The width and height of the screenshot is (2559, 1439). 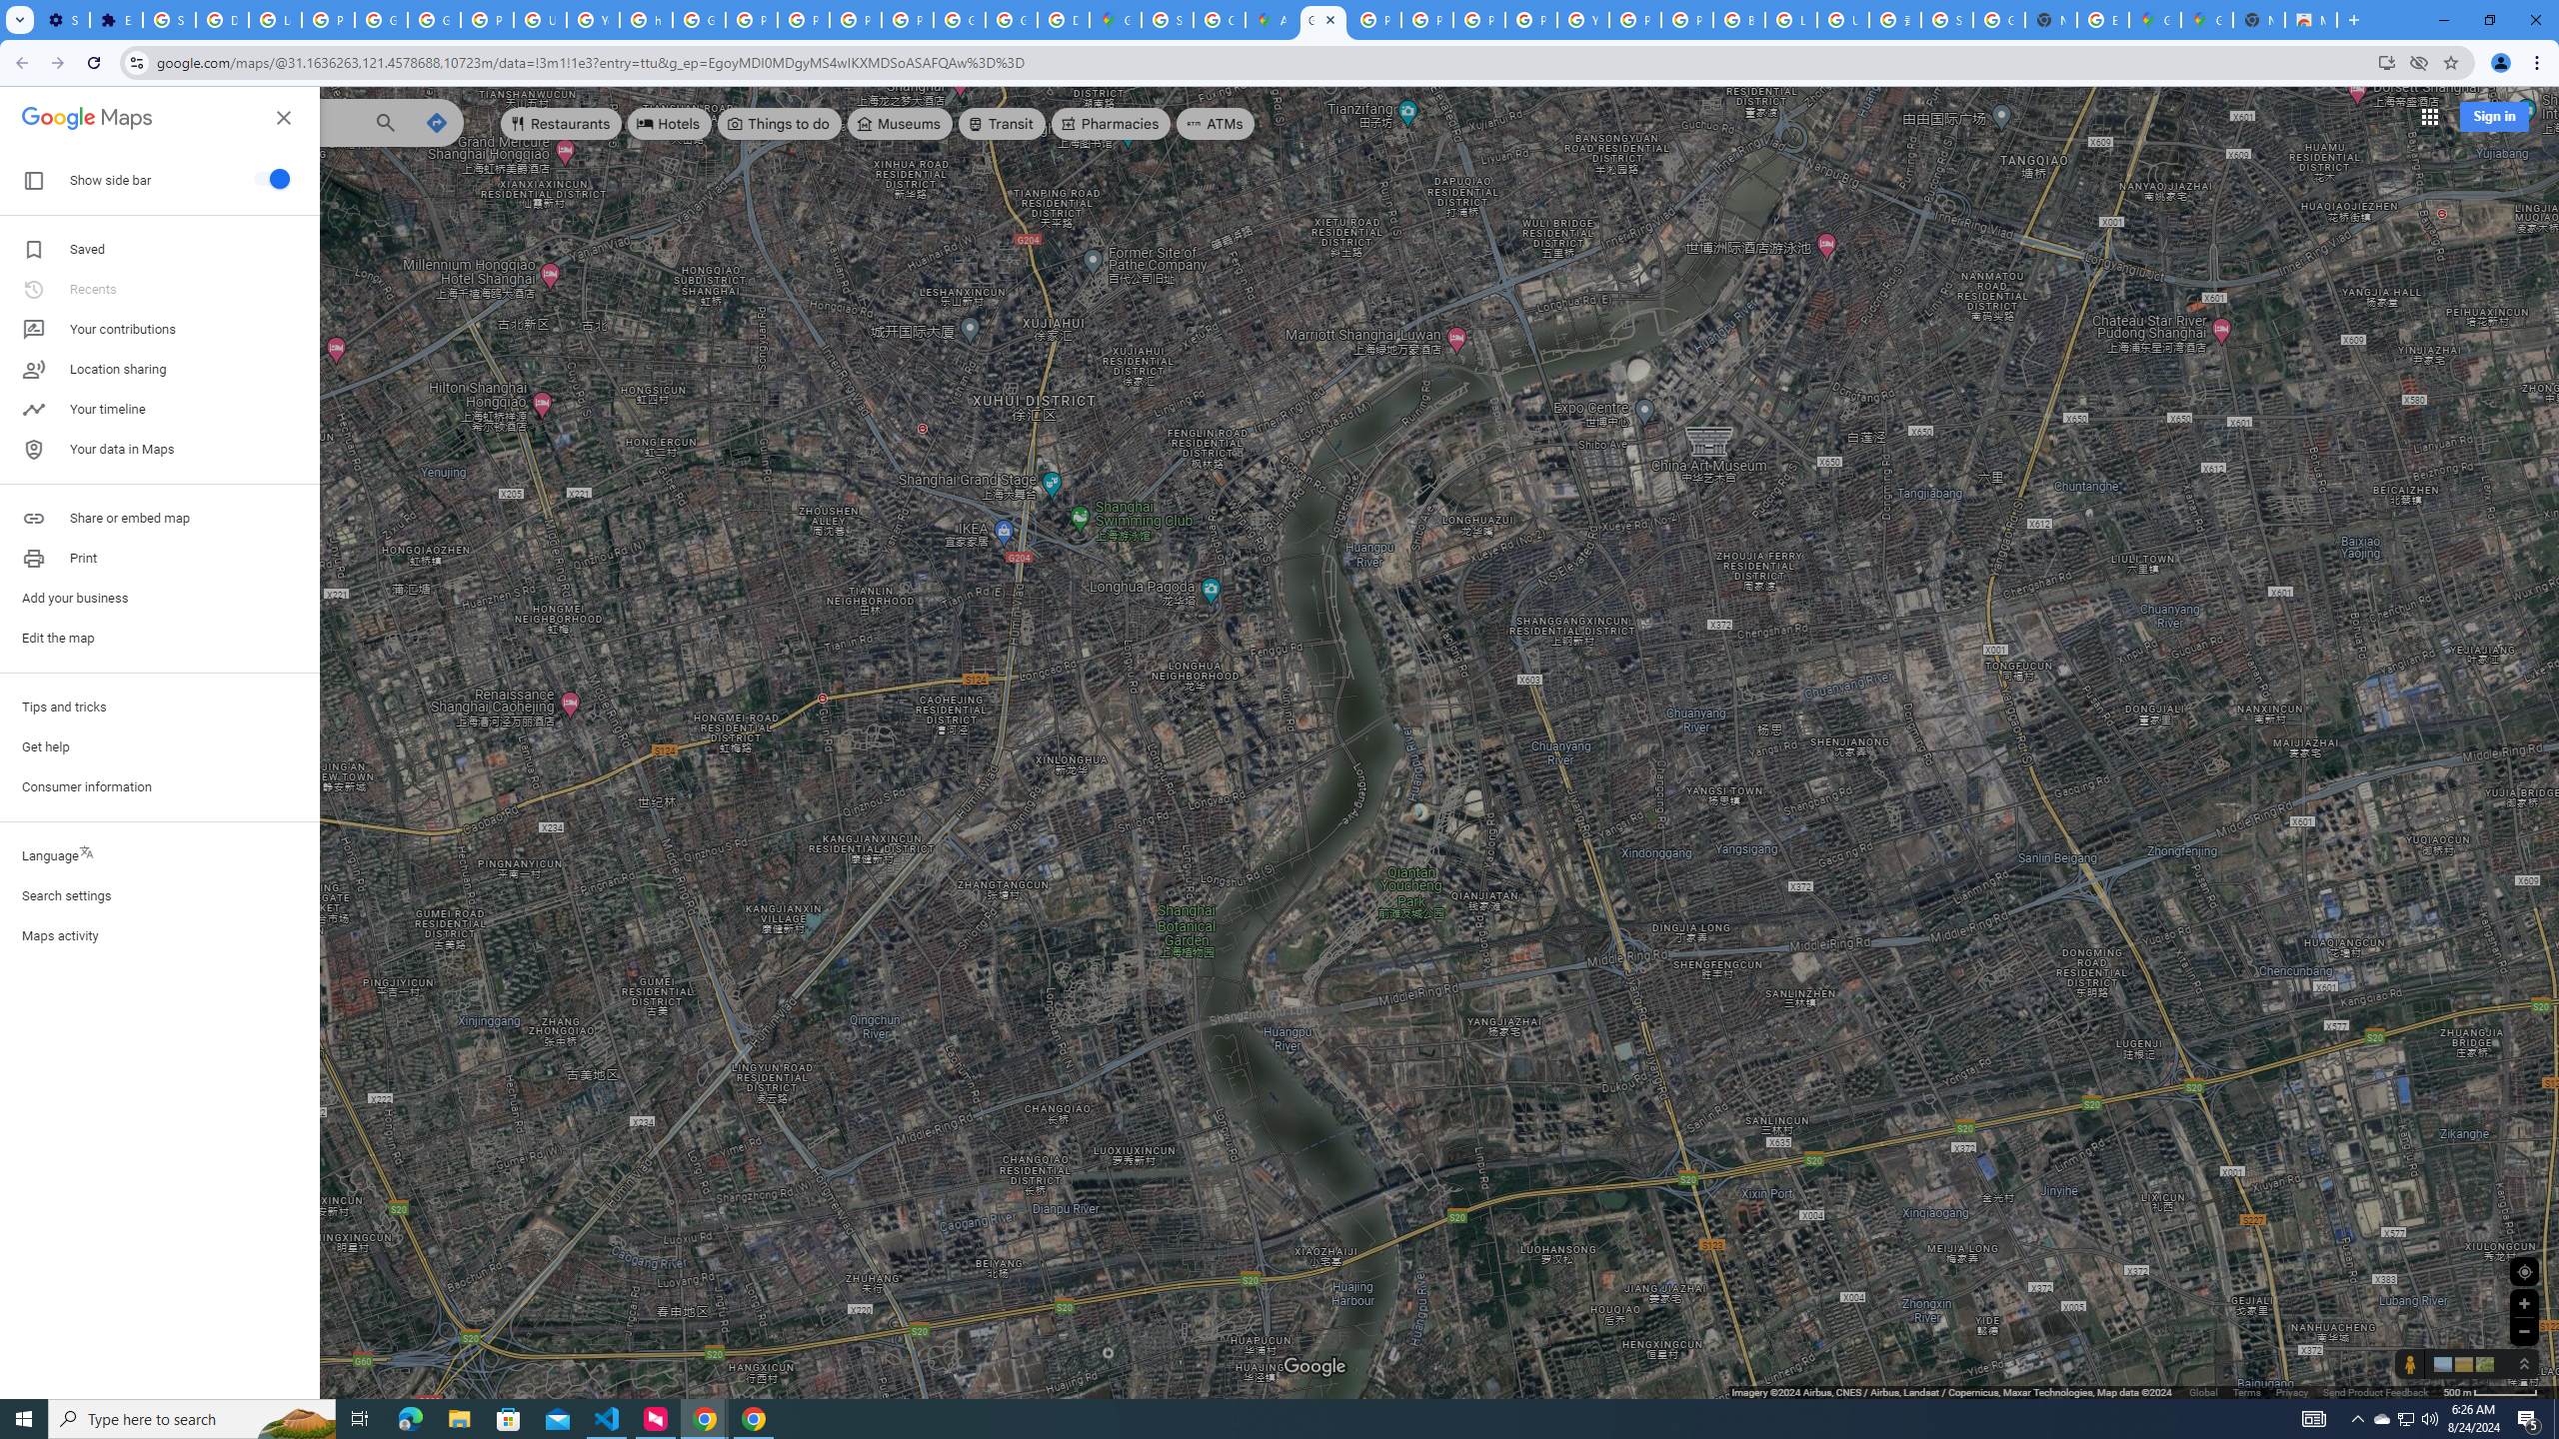 I want to click on Tips and tricks, so click(x=160, y=708).